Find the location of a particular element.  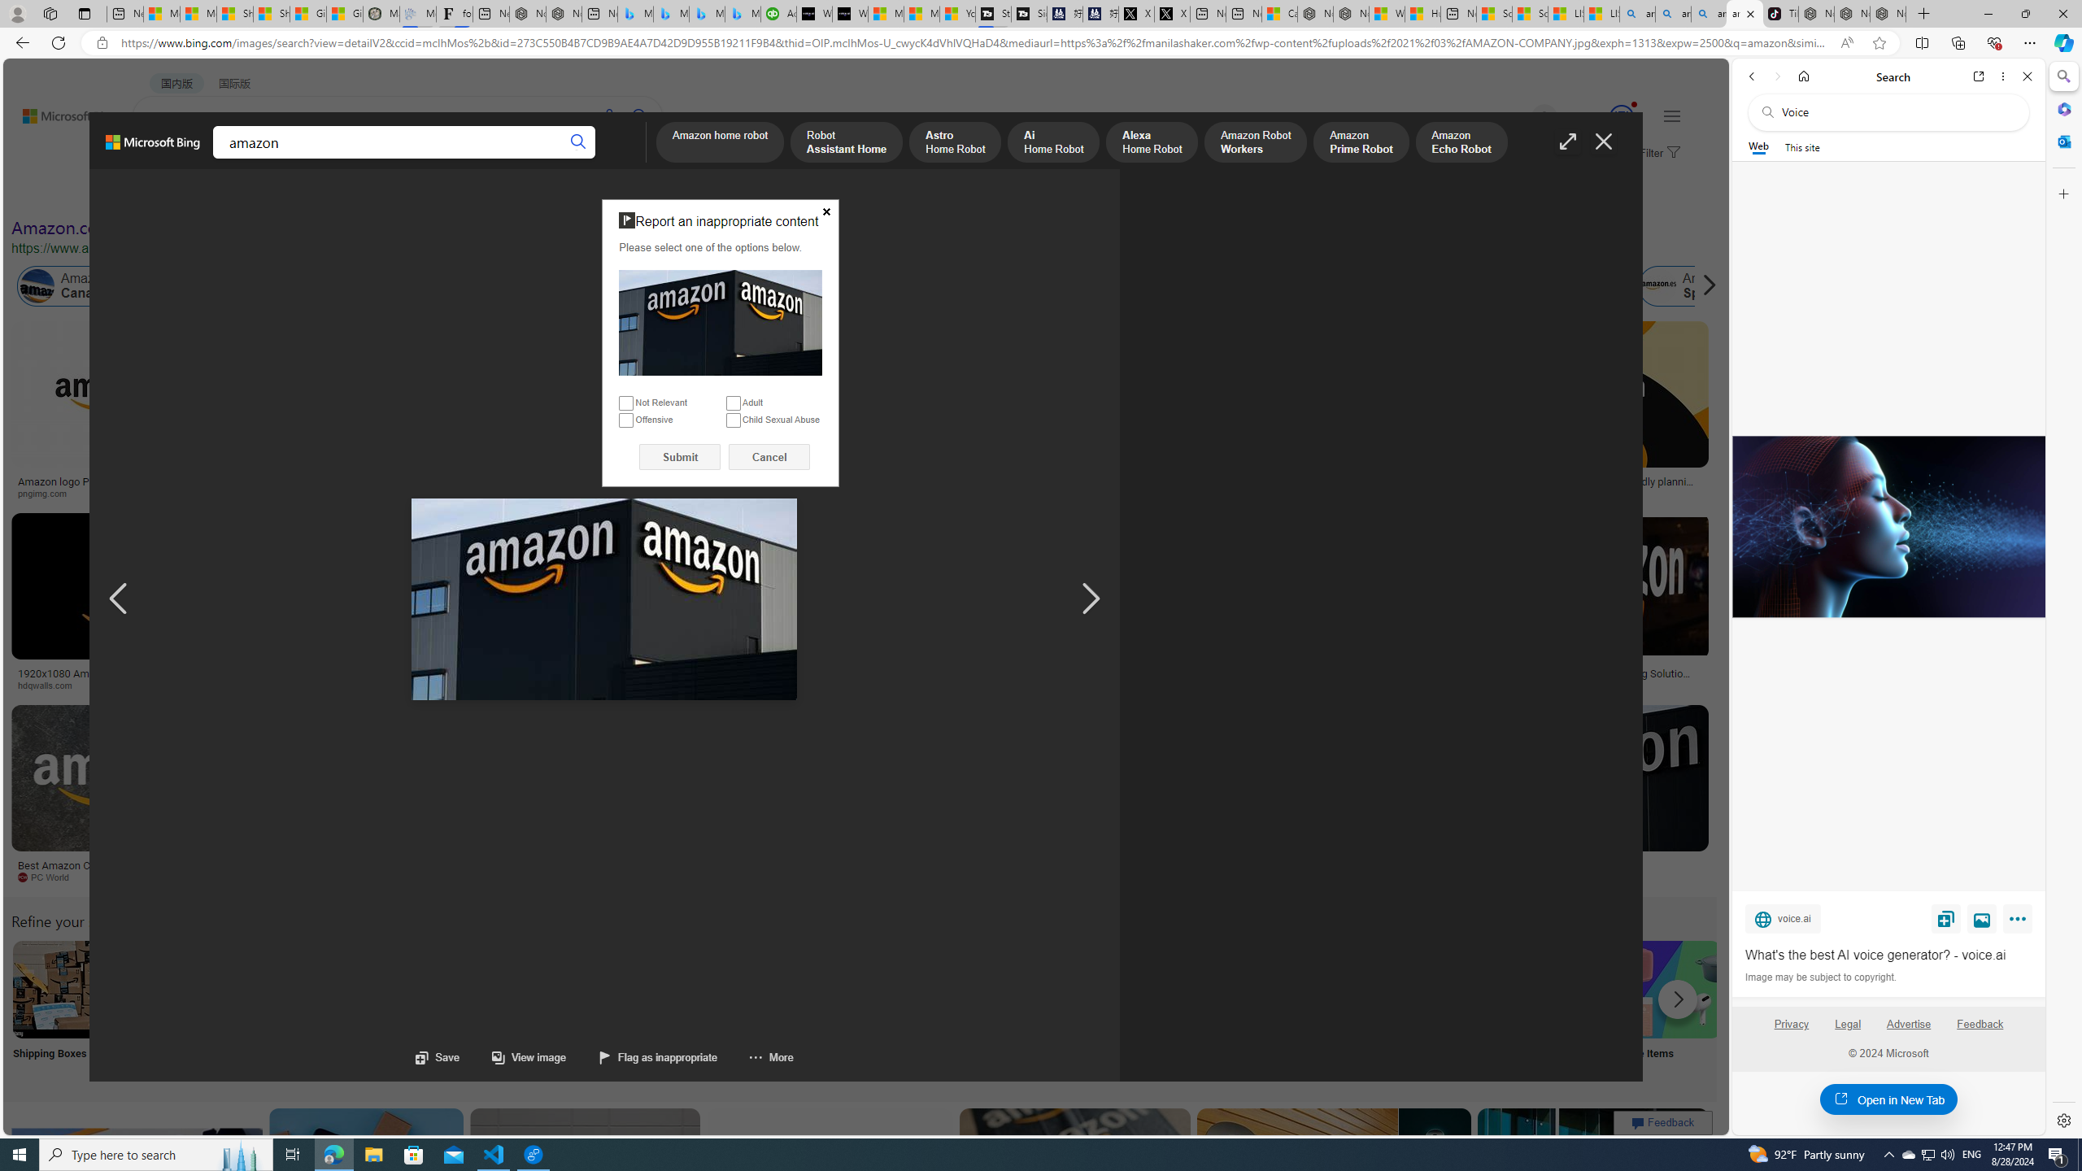

Retail Store is located at coordinates (705, 1010).